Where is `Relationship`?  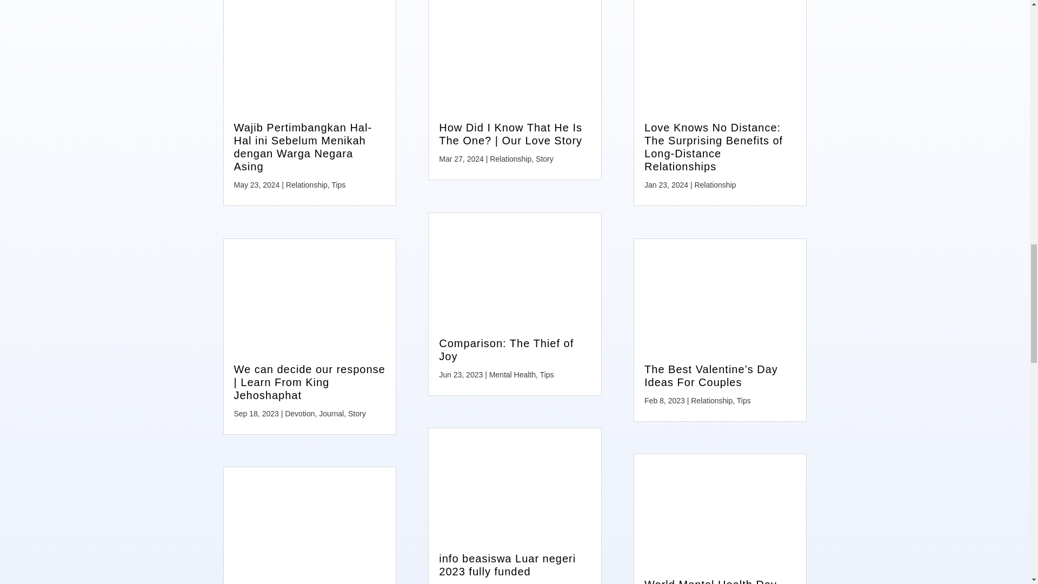 Relationship is located at coordinates (510, 159).